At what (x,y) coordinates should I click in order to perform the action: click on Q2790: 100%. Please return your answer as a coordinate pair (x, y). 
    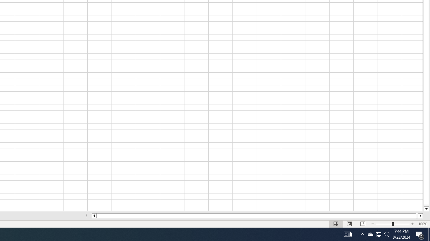
    Looking at the image, I should click on (378, 234).